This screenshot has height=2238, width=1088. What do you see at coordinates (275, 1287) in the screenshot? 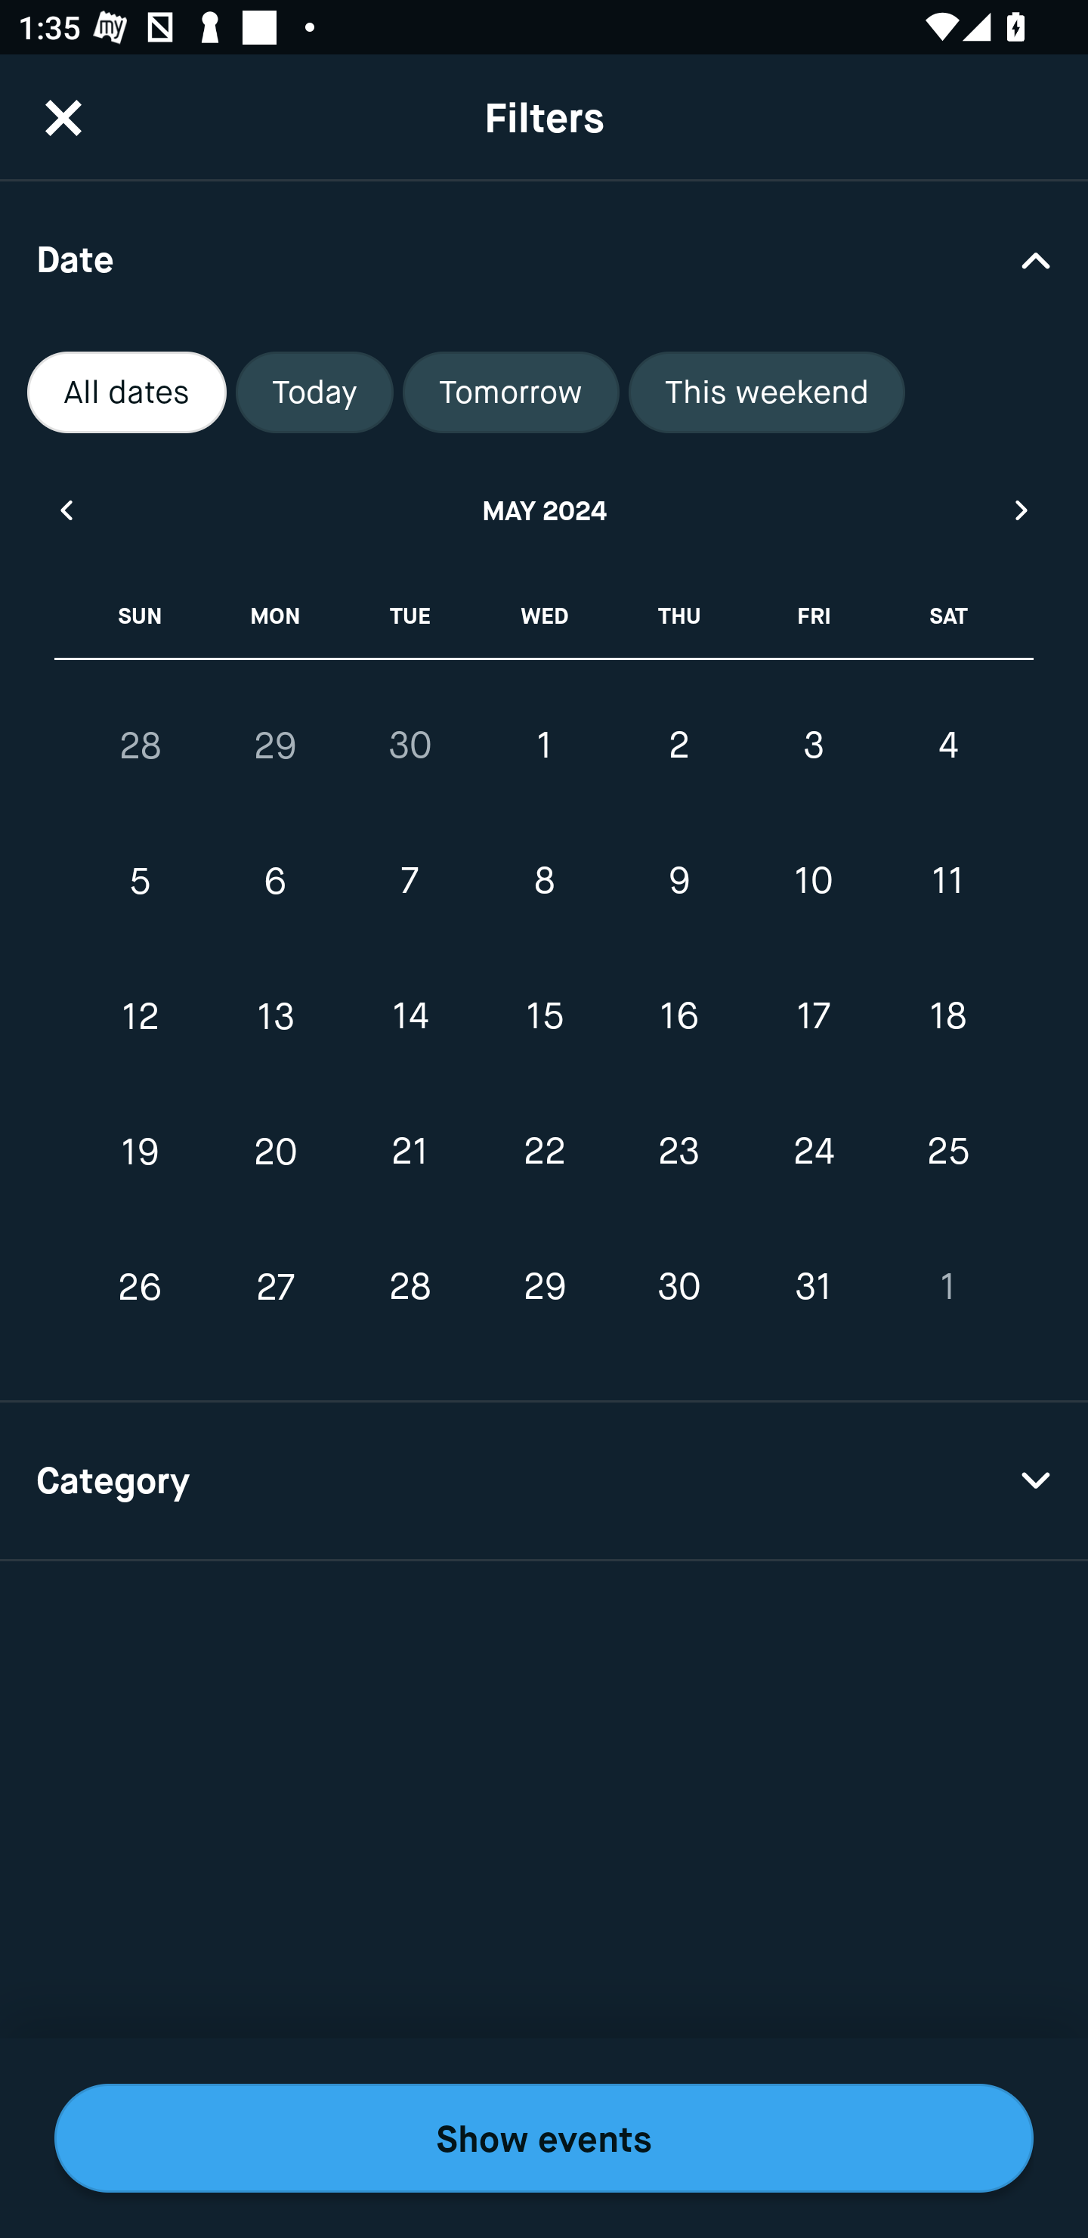
I see `27` at bounding box center [275, 1287].